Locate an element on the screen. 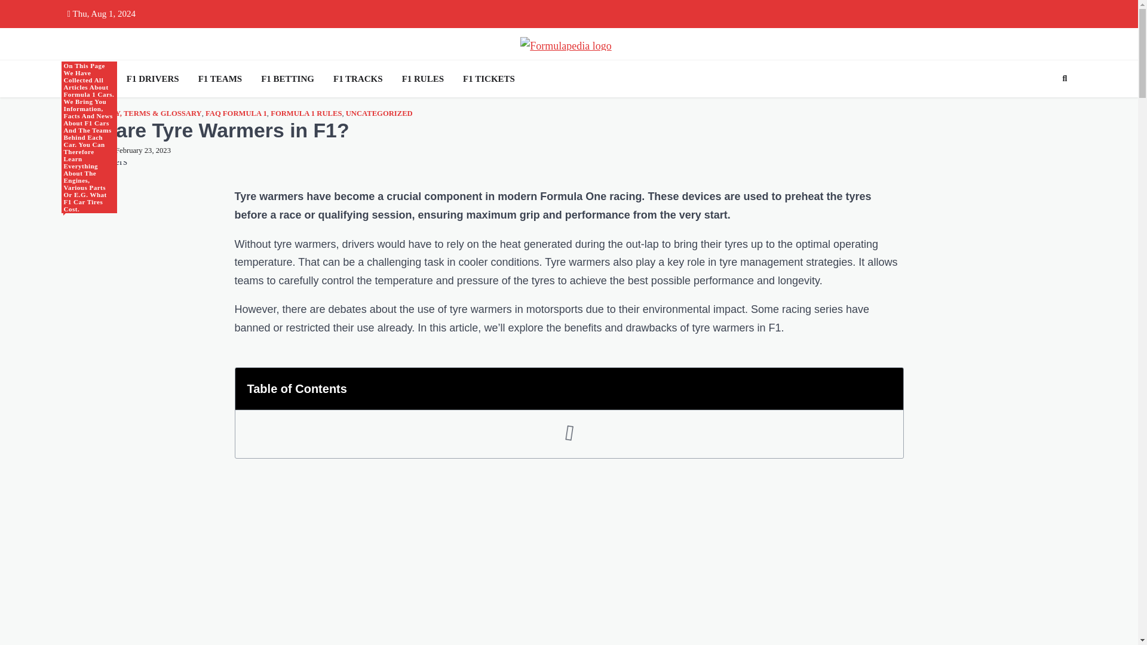  FORMULA 1 RULES is located at coordinates (306, 113).